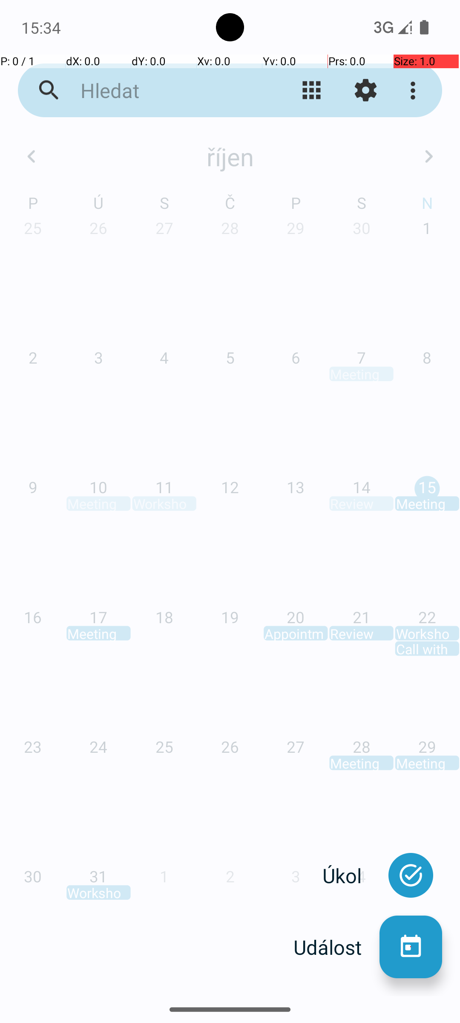 The image size is (460, 1023). Describe the element at coordinates (164, 90) in the screenshot. I see `Hledat` at that location.